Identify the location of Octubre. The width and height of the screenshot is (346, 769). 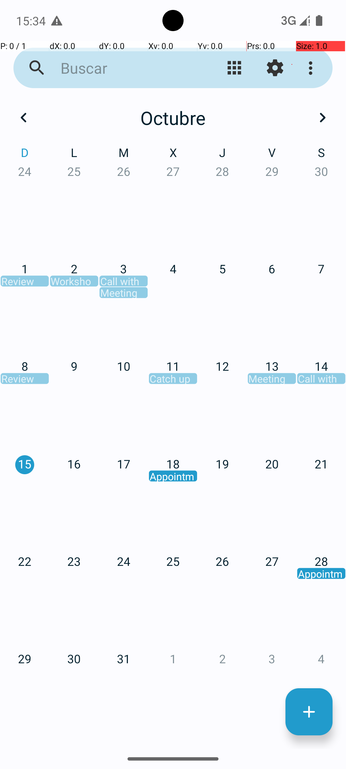
(173, 118).